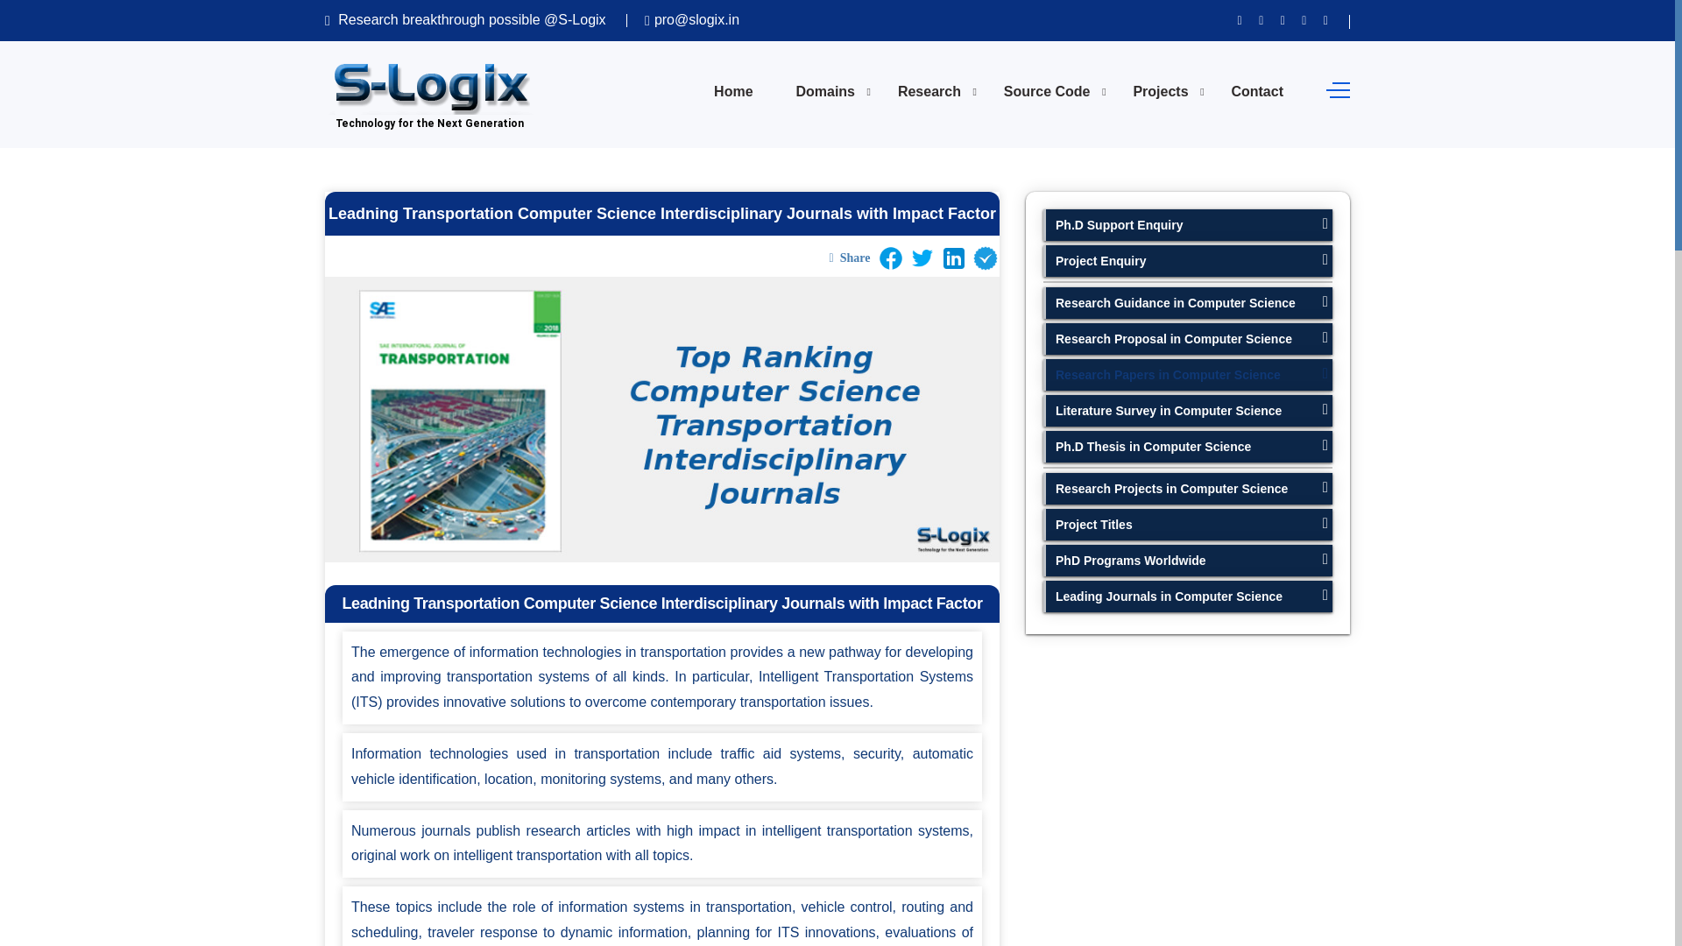 Image resolution: width=1682 pixels, height=946 pixels. What do you see at coordinates (890, 258) in the screenshot?
I see `facebook` at bounding box center [890, 258].